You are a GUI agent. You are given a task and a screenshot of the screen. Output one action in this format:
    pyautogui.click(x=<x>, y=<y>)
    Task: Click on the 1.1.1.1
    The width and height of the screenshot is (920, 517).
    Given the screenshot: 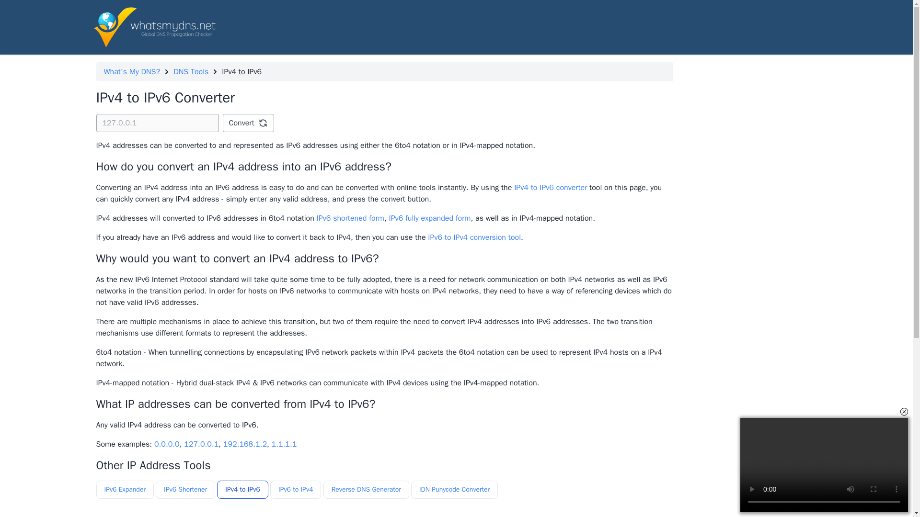 What is the action you would take?
    pyautogui.click(x=284, y=444)
    